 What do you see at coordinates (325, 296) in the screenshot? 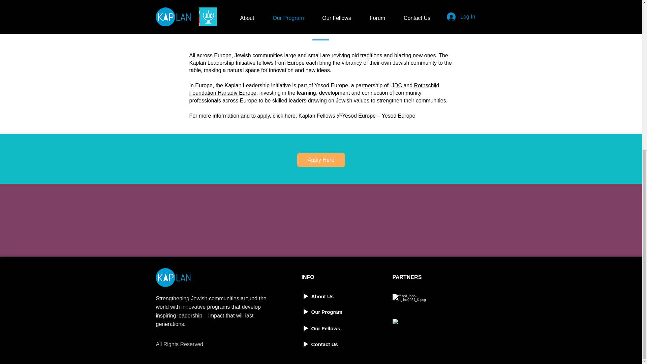
I see `About Us` at bounding box center [325, 296].